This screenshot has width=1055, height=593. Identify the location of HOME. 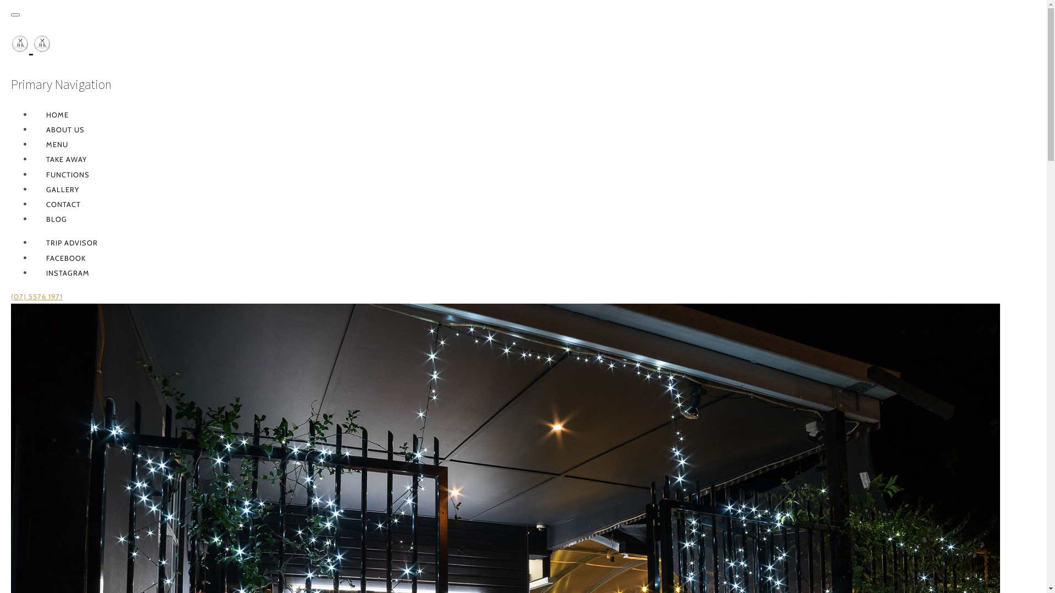
(56, 115).